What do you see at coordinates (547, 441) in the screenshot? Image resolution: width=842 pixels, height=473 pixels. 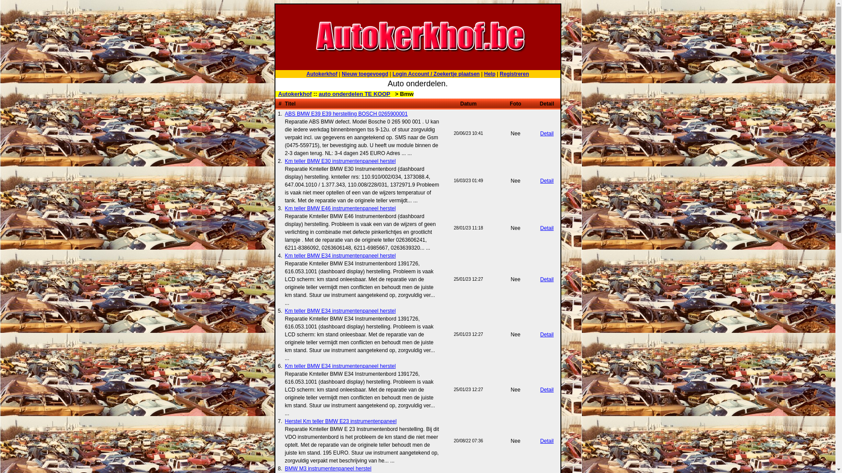 I see `Detail` at bounding box center [547, 441].